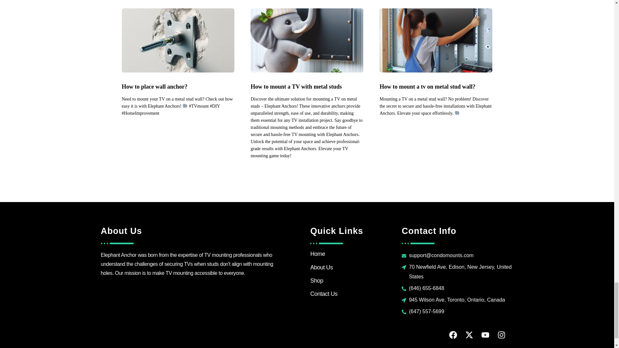 This screenshot has width=619, height=348. Describe the element at coordinates (436, 87) in the screenshot. I see `View Post: How to mount a tv on metal stud wall? ` at that location.